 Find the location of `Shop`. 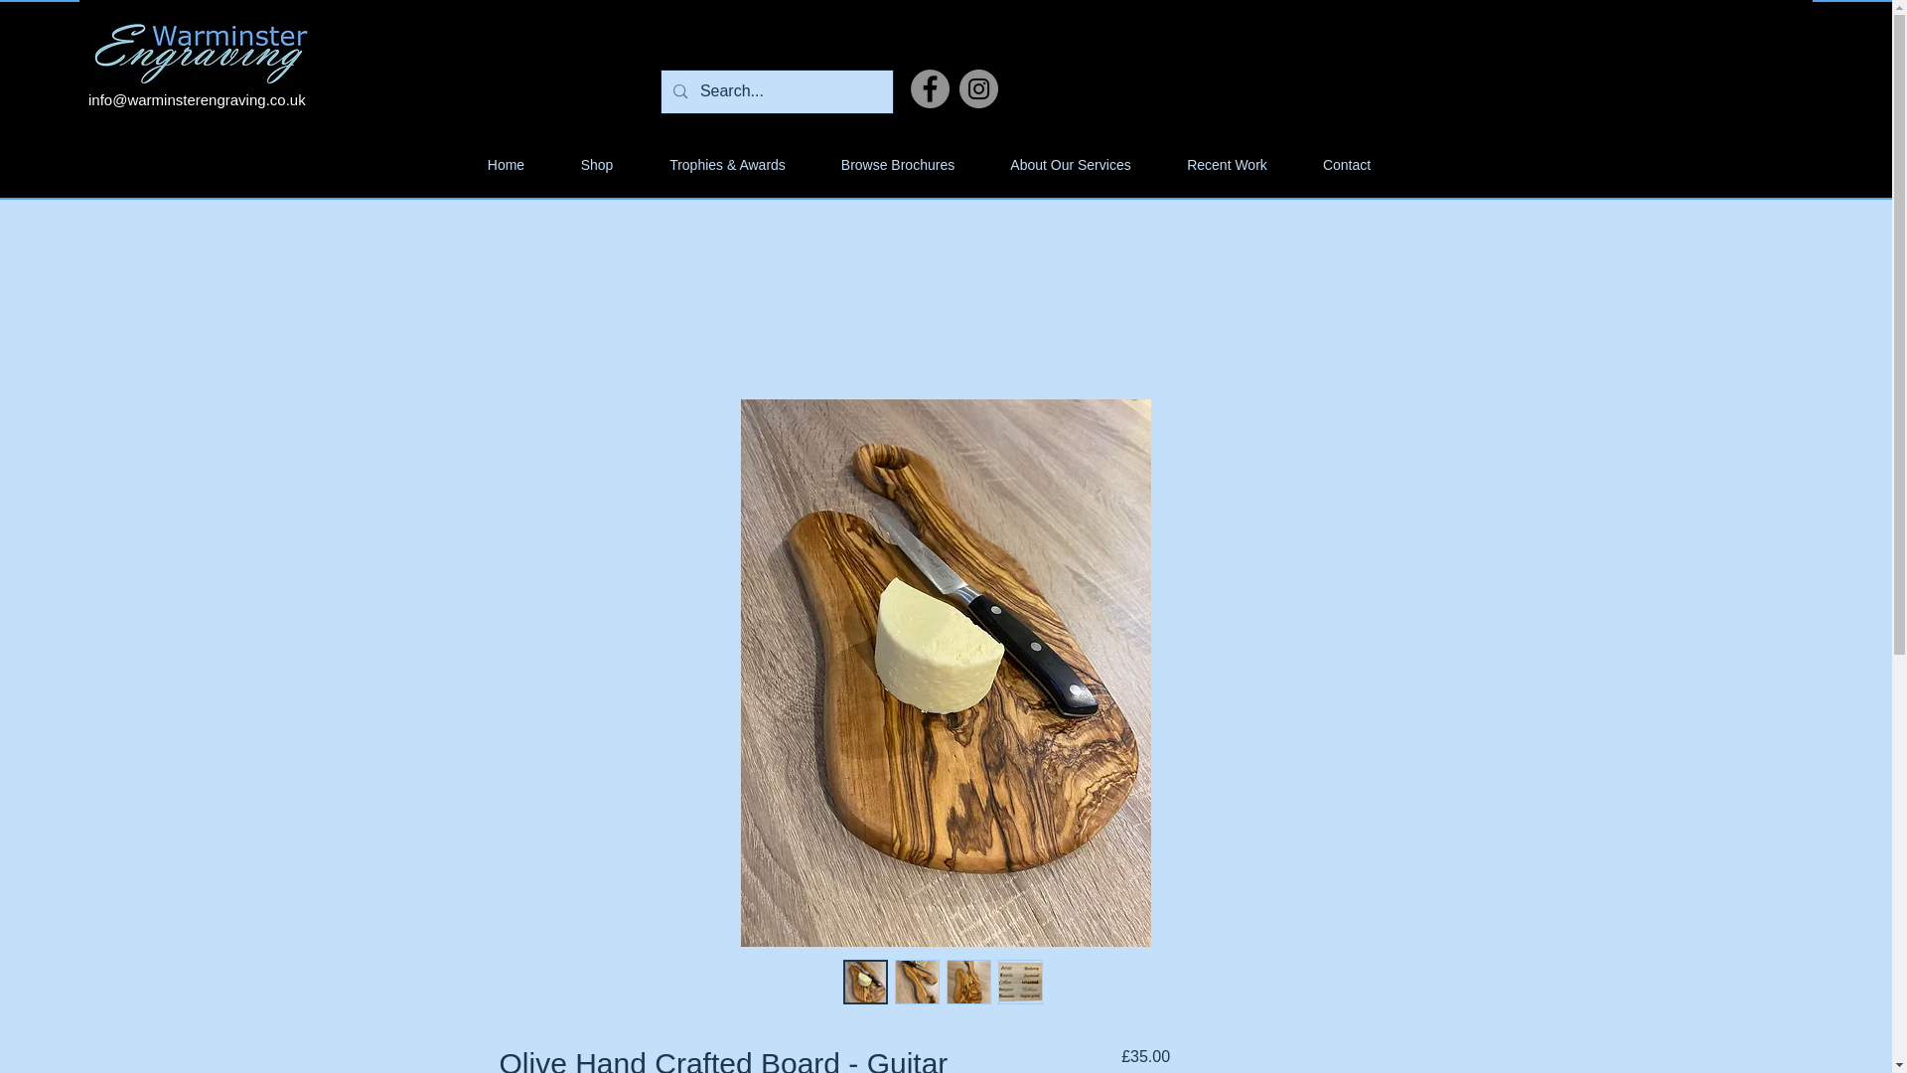

Shop is located at coordinates (596, 165).